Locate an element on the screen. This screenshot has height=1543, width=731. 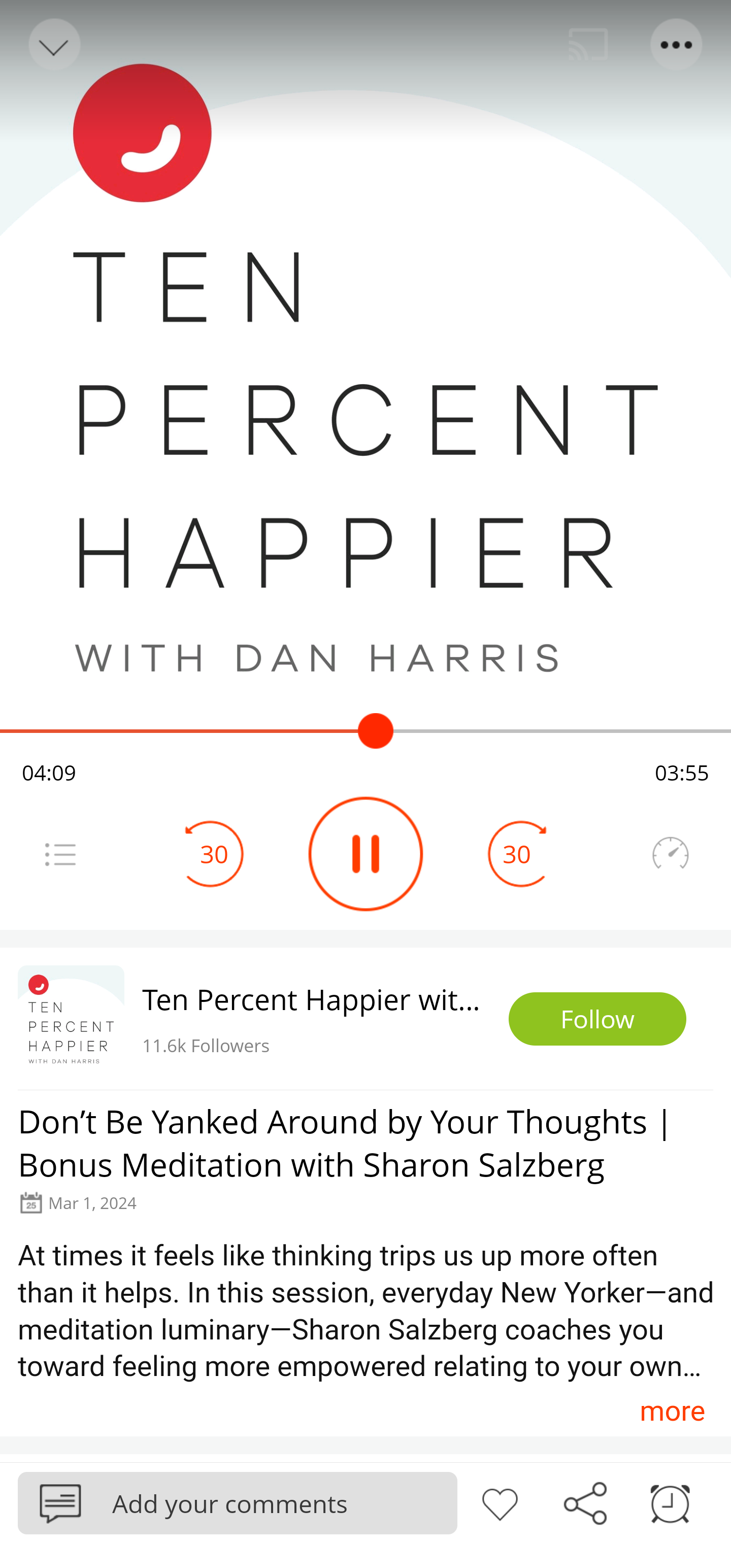
Play is located at coordinates (365, 854).